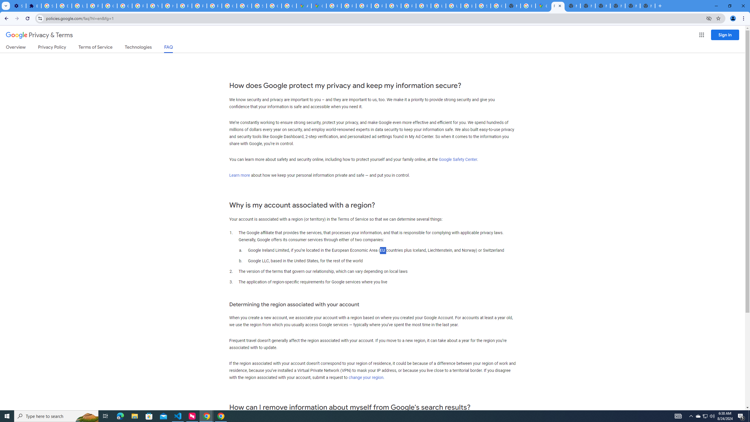 The width and height of the screenshot is (750, 422). I want to click on Explore new street-level details - Google Maps Help, so click(528, 6).